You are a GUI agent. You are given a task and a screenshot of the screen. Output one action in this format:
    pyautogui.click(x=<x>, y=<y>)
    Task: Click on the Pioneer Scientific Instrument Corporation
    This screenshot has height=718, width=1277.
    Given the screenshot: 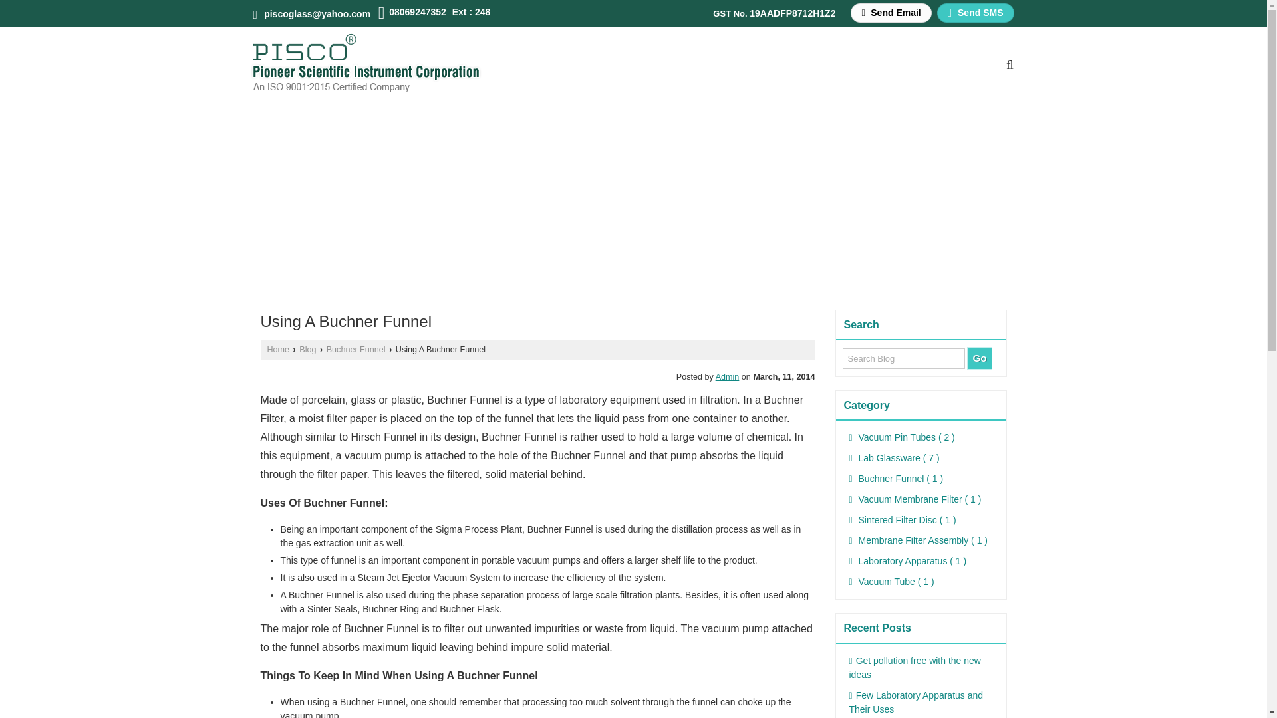 What is the action you would take?
    pyautogui.click(x=366, y=62)
    